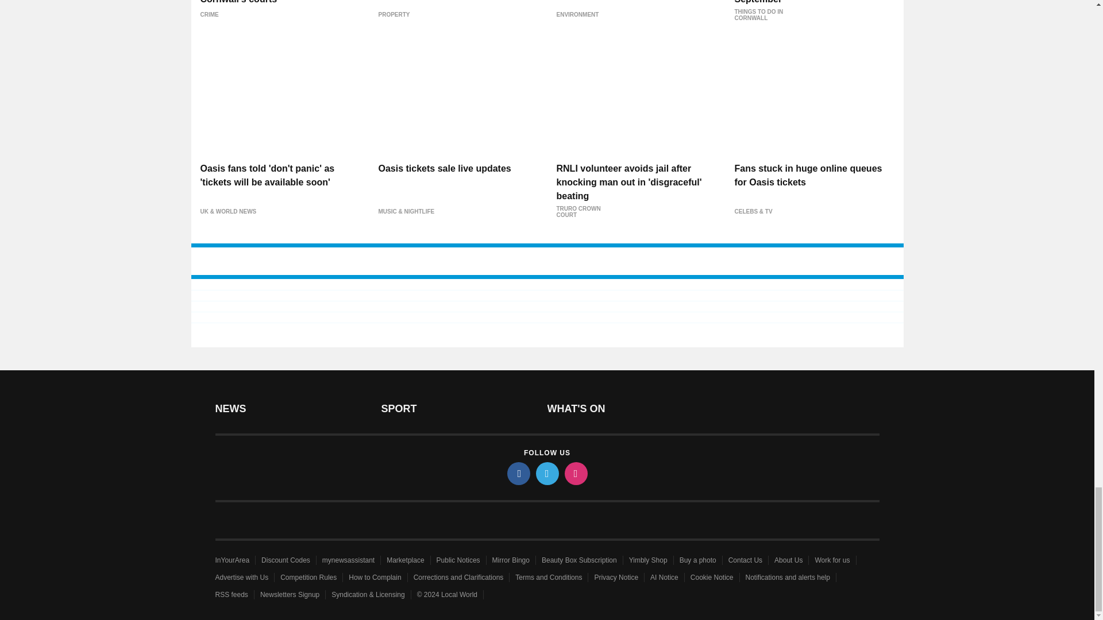  Describe the element at coordinates (546, 473) in the screenshot. I see `twitter` at that location.